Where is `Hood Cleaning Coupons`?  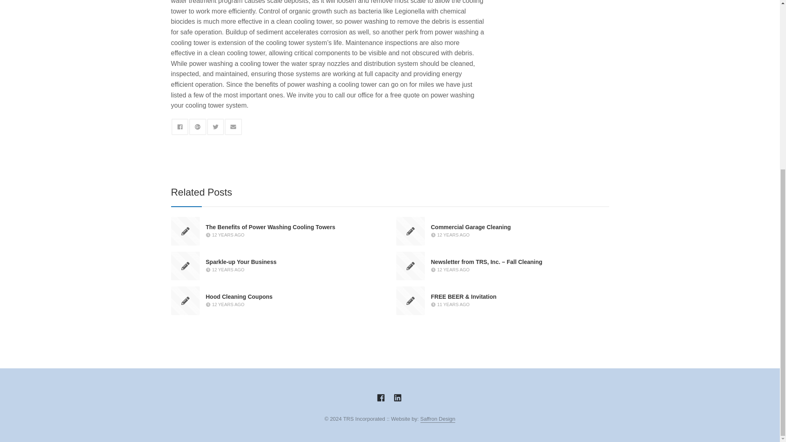
Hood Cleaning Coupons is located at coordinates (238, 297).